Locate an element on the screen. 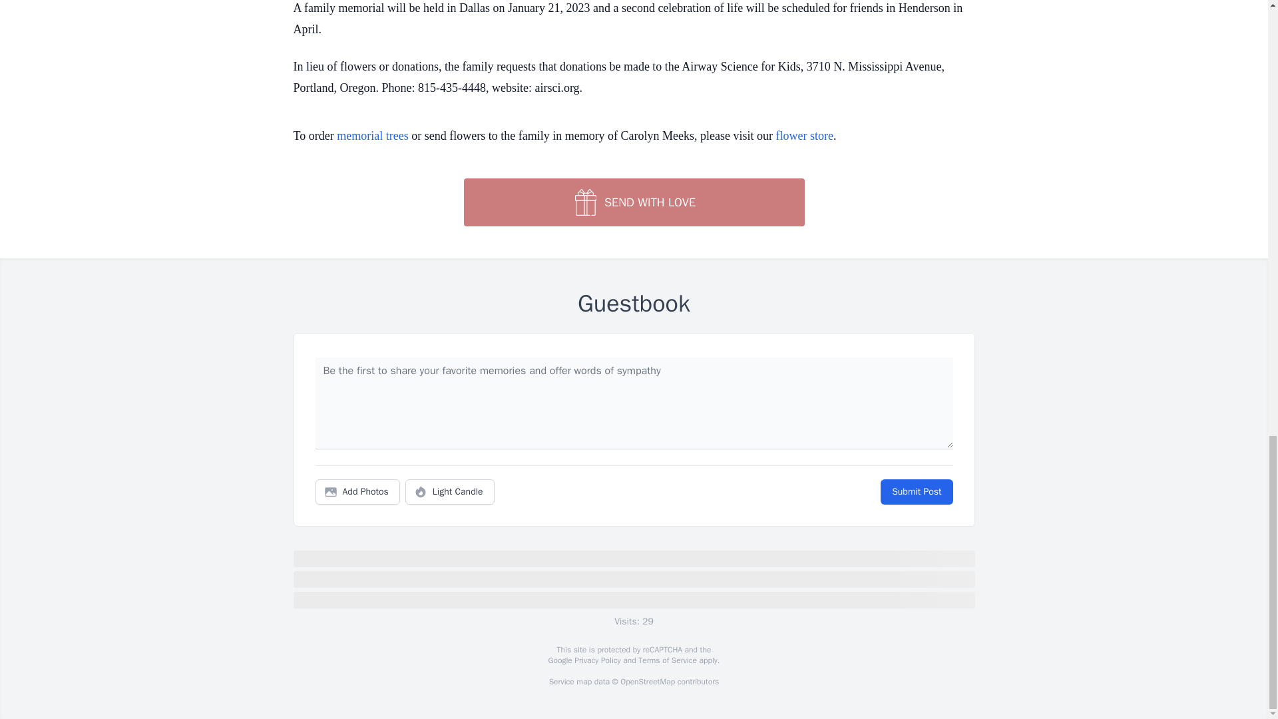 This screenshot has width=1278, height=719. Add Photos is located at coordinates (357, 492).